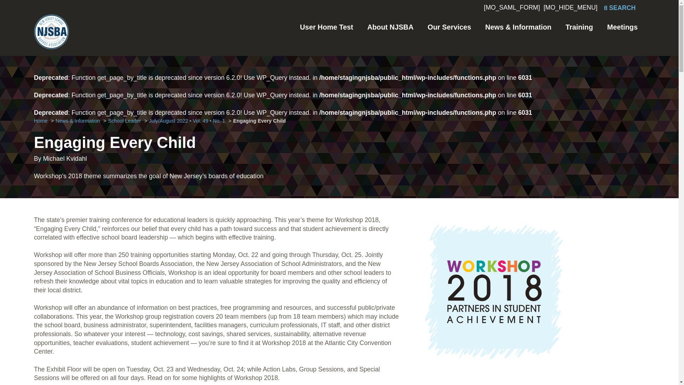 The image size is (684, 385). Describe the element at coordinates (620, 8) in the screenshot. I see `SEARCH` at that location.